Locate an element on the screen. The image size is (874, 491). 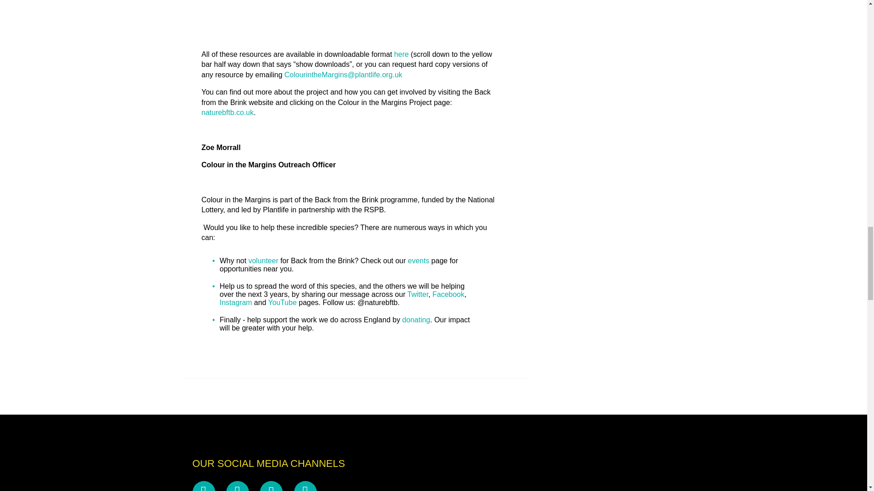
naturebftb.co.uk is located at coordinates (227, 112).